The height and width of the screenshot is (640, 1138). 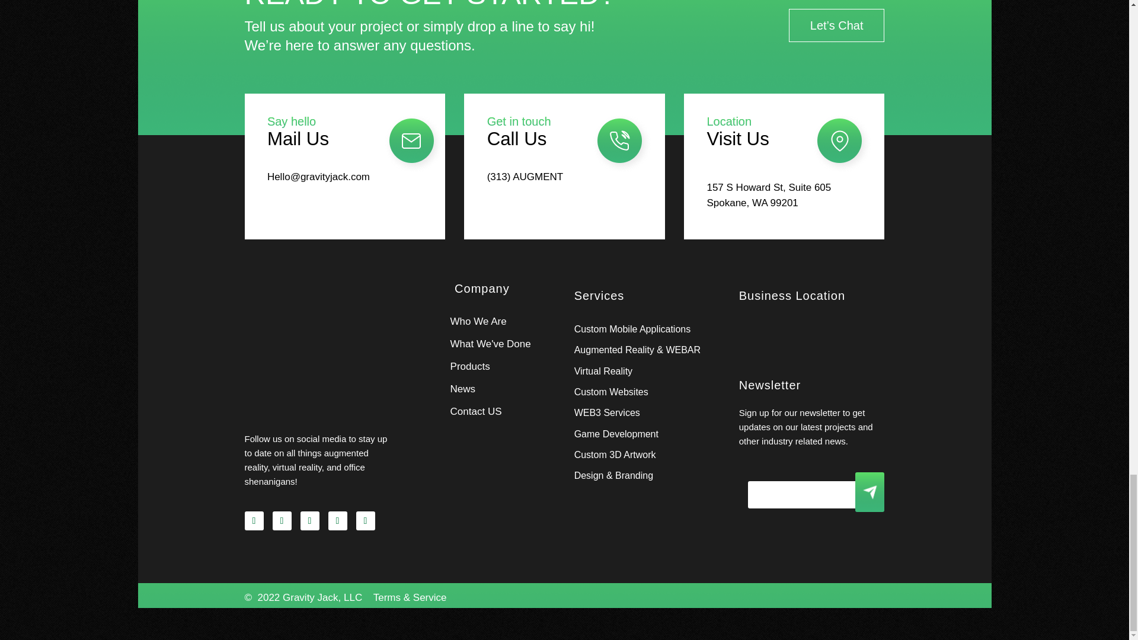 I want to click on Follow on Instagram, so click(x=282, y=520).